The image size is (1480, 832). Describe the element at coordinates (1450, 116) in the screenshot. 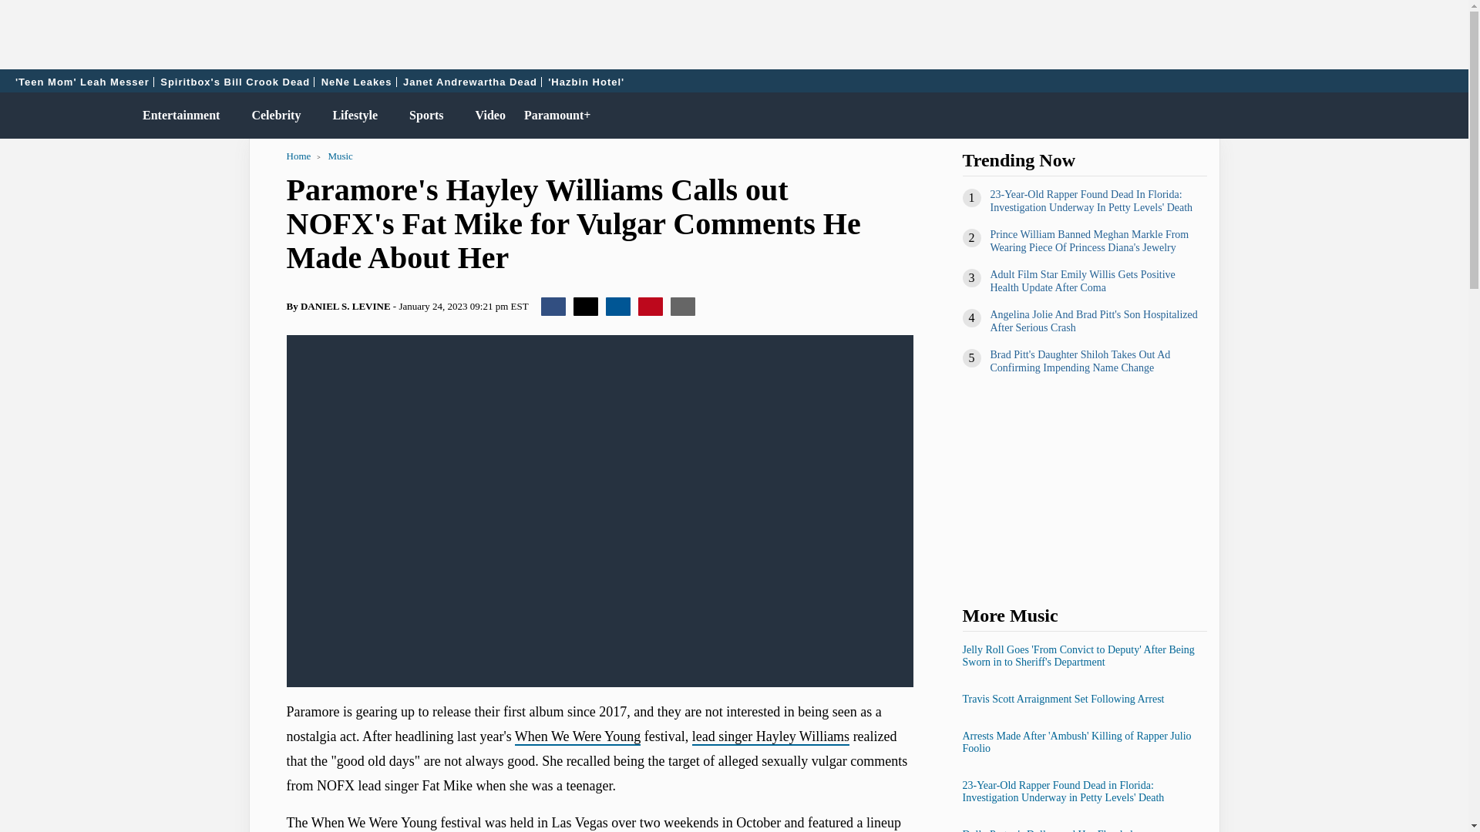

I see `Search` at that location.